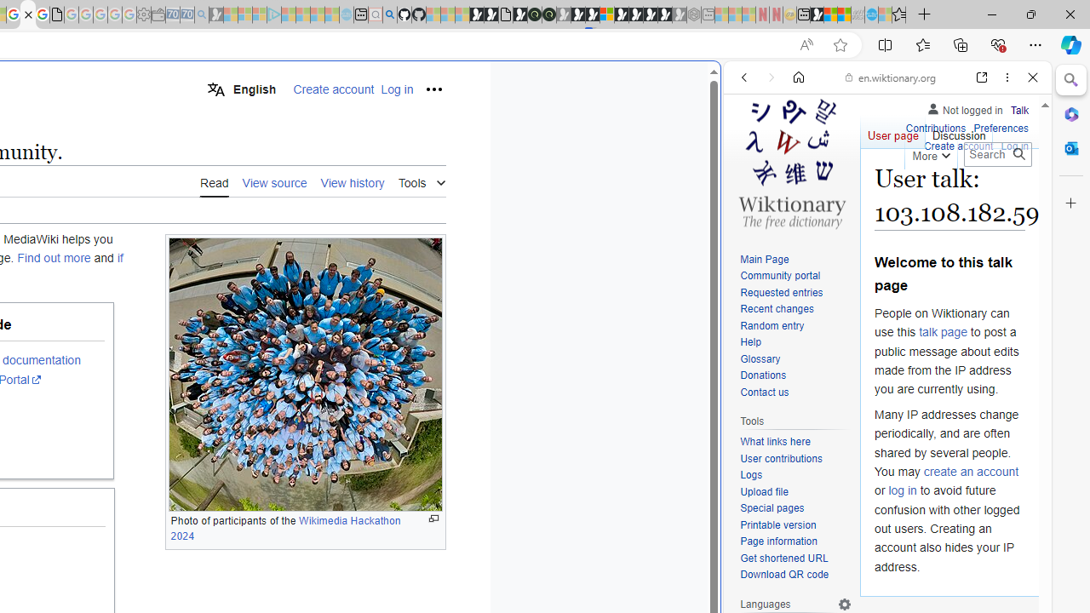 This screenshot has height=613, width=1090. I want to click on Upload file, so click(795, 492).